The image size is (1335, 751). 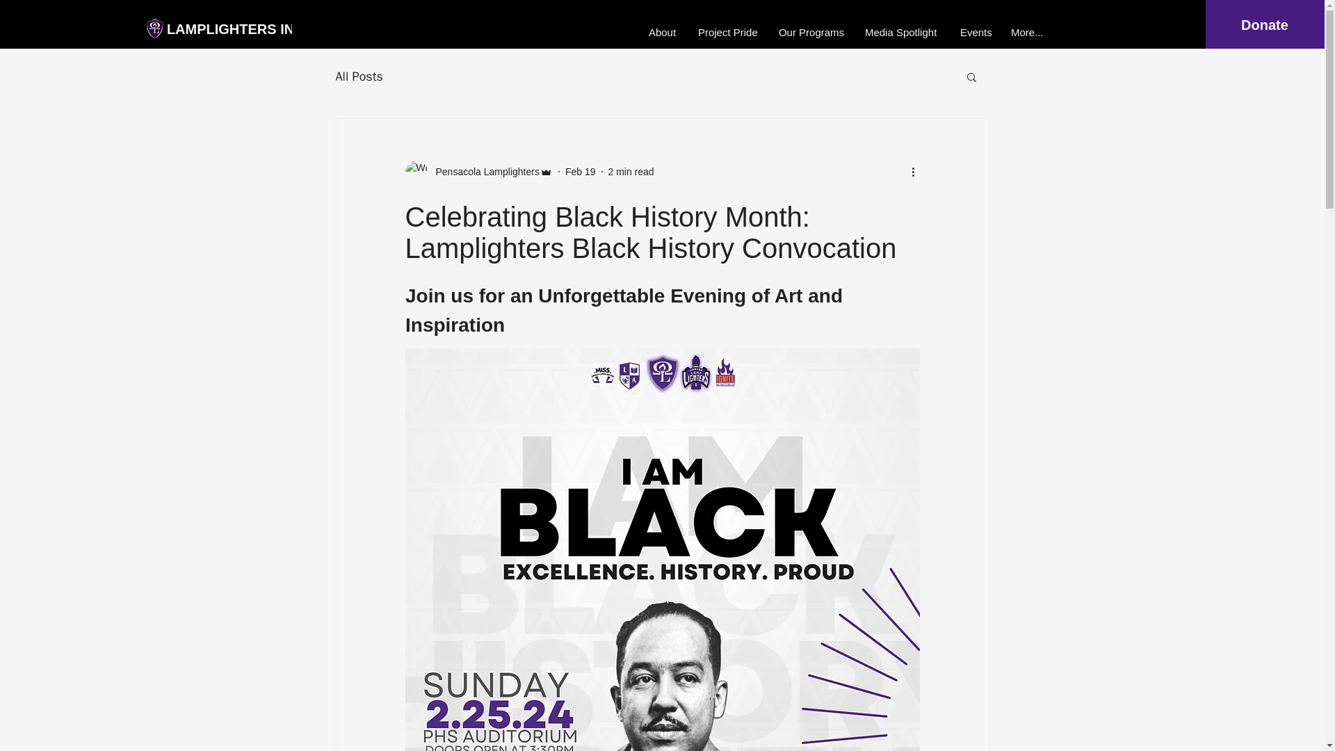 What do you see at coordinates (901, 32) in the screenshot?
I see `Media Spotlight` at bounding box center [901, 32].